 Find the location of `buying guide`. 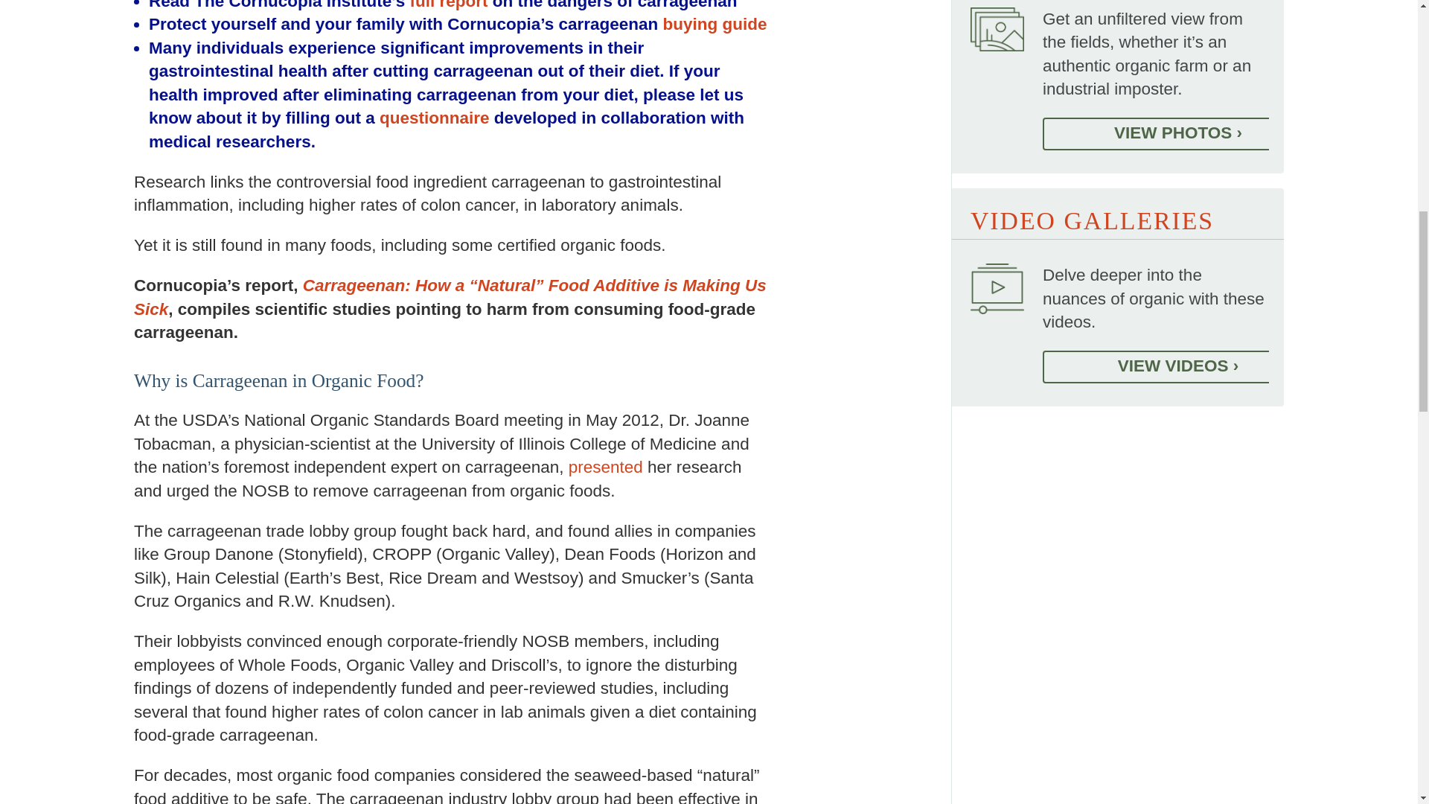

buying guide is located at coordinates (714, 24).